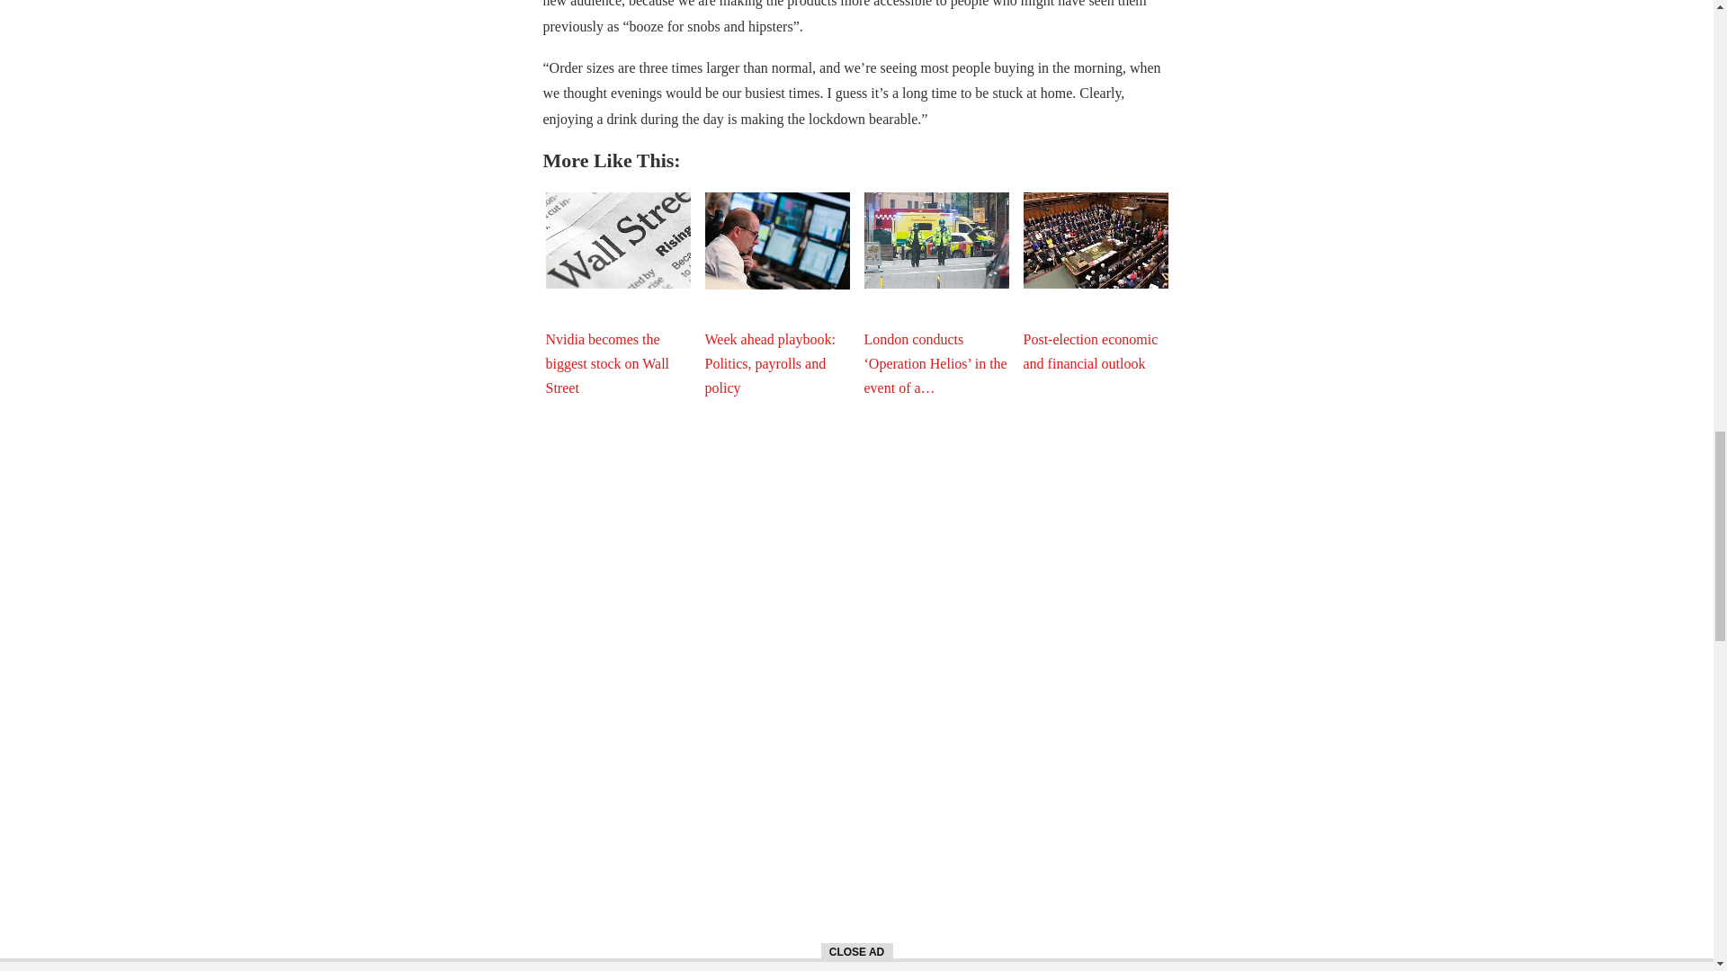 The image size is (1727, 971). I want to click on Nvidia becomes the biggest stock on Wall Street, so click(617, 239).